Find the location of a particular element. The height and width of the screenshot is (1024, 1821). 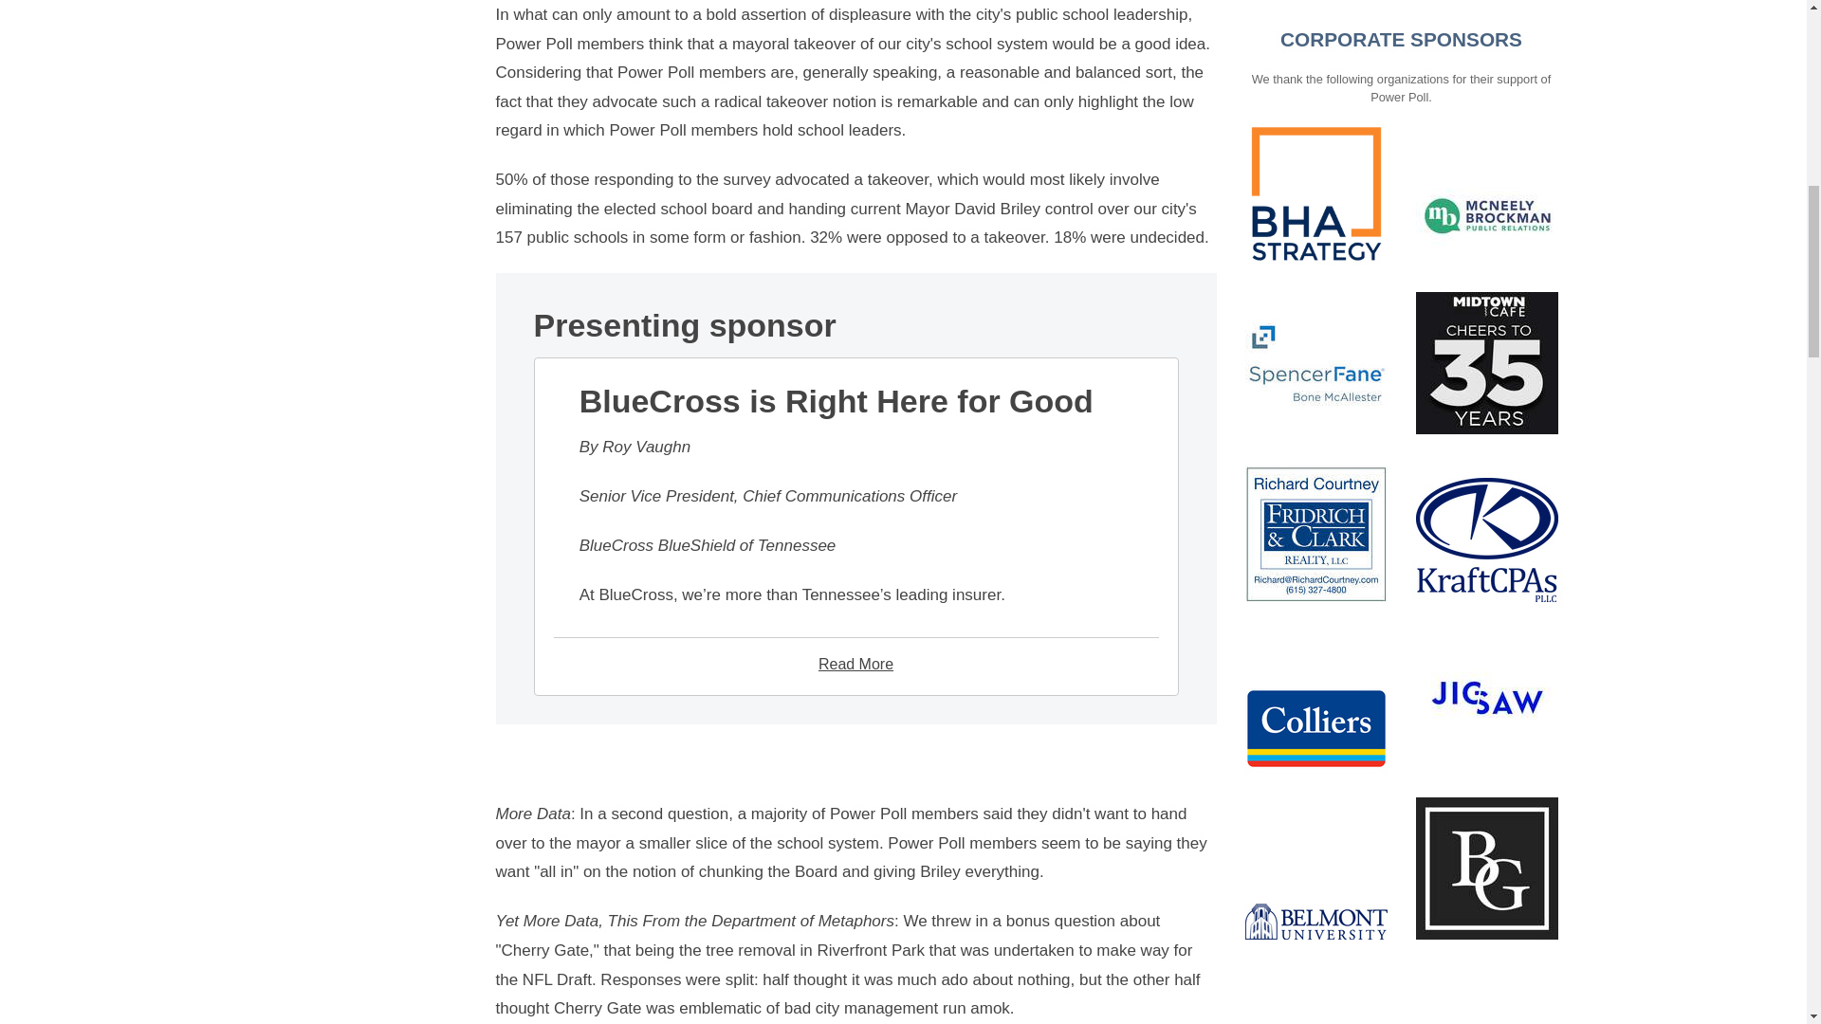

Spencer Fane Bone McAllester Logo is located at coordinates (1315, 74).